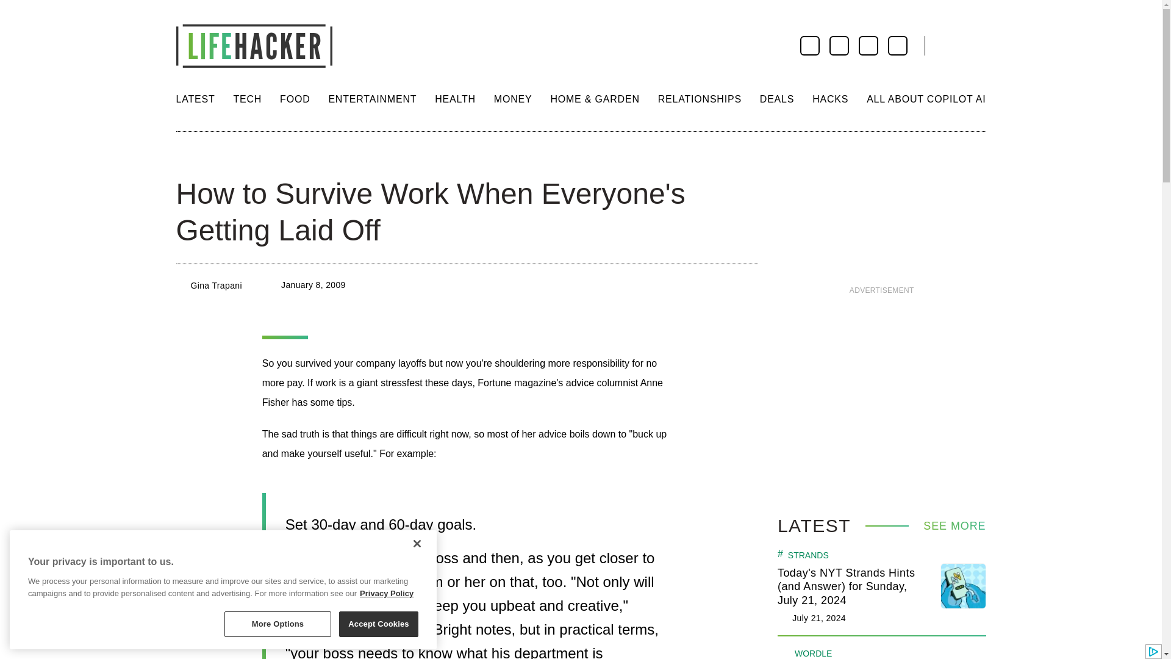  I want to click on ENTERTAINMENT, so click(372, 99).